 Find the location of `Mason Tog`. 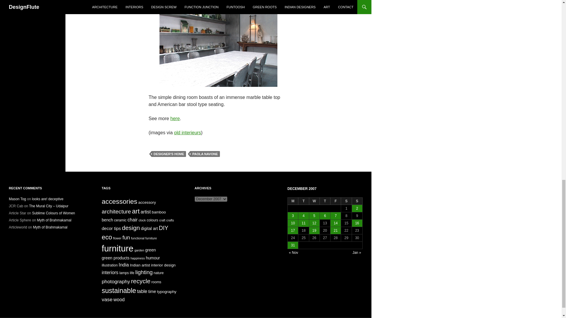

Mason Tog is located at coordinates (17, 199).